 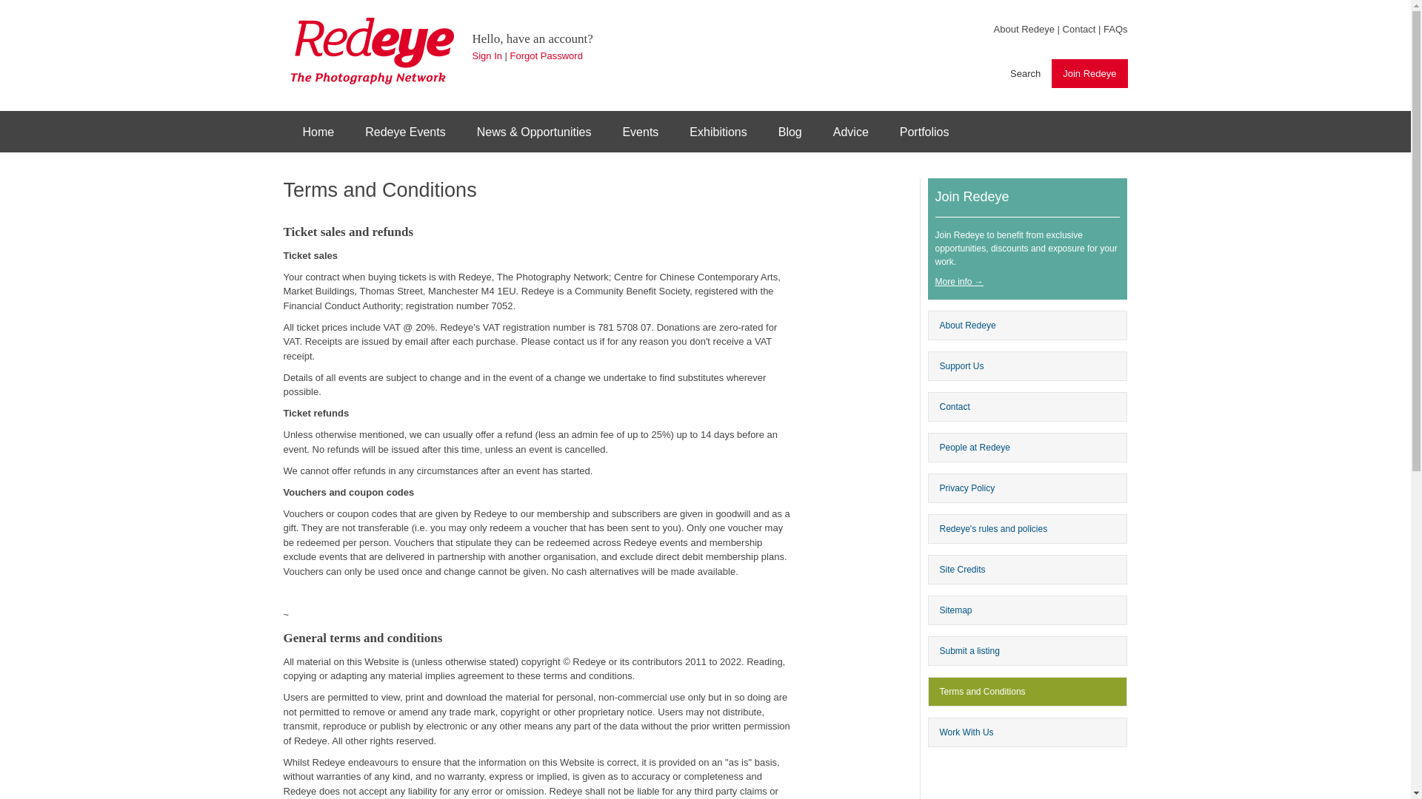 I want to click on Home, so click(x=640, y=131).